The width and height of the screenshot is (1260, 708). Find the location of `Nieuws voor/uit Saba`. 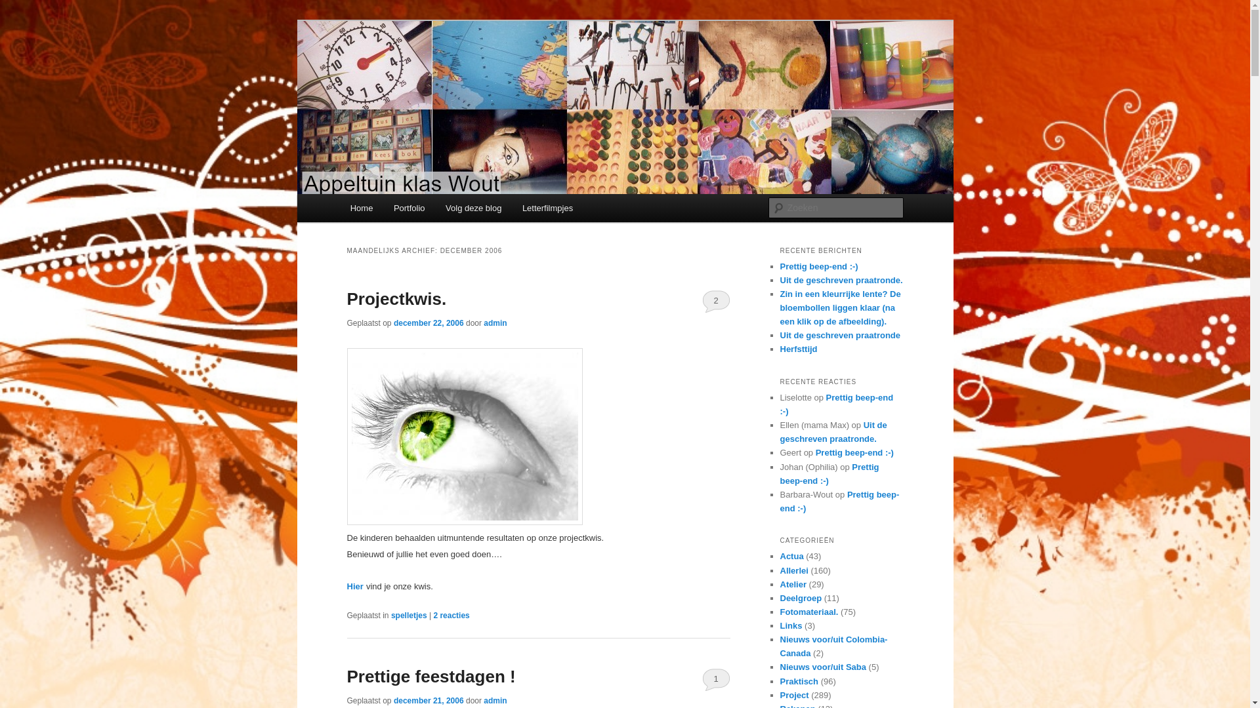

Nieuws voor/uit Saba is located at coordinates (823, 667).